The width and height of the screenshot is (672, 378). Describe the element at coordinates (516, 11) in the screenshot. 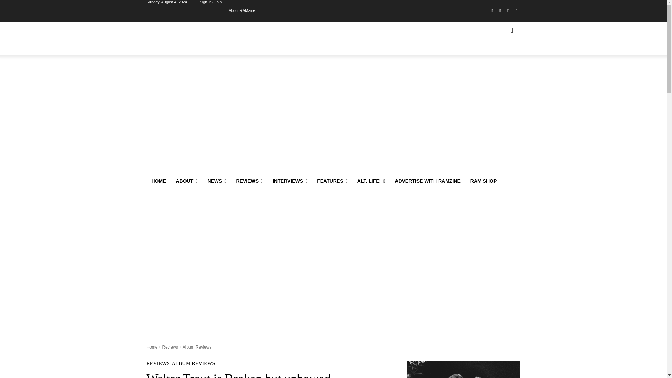

I see `Youtube` at that location.